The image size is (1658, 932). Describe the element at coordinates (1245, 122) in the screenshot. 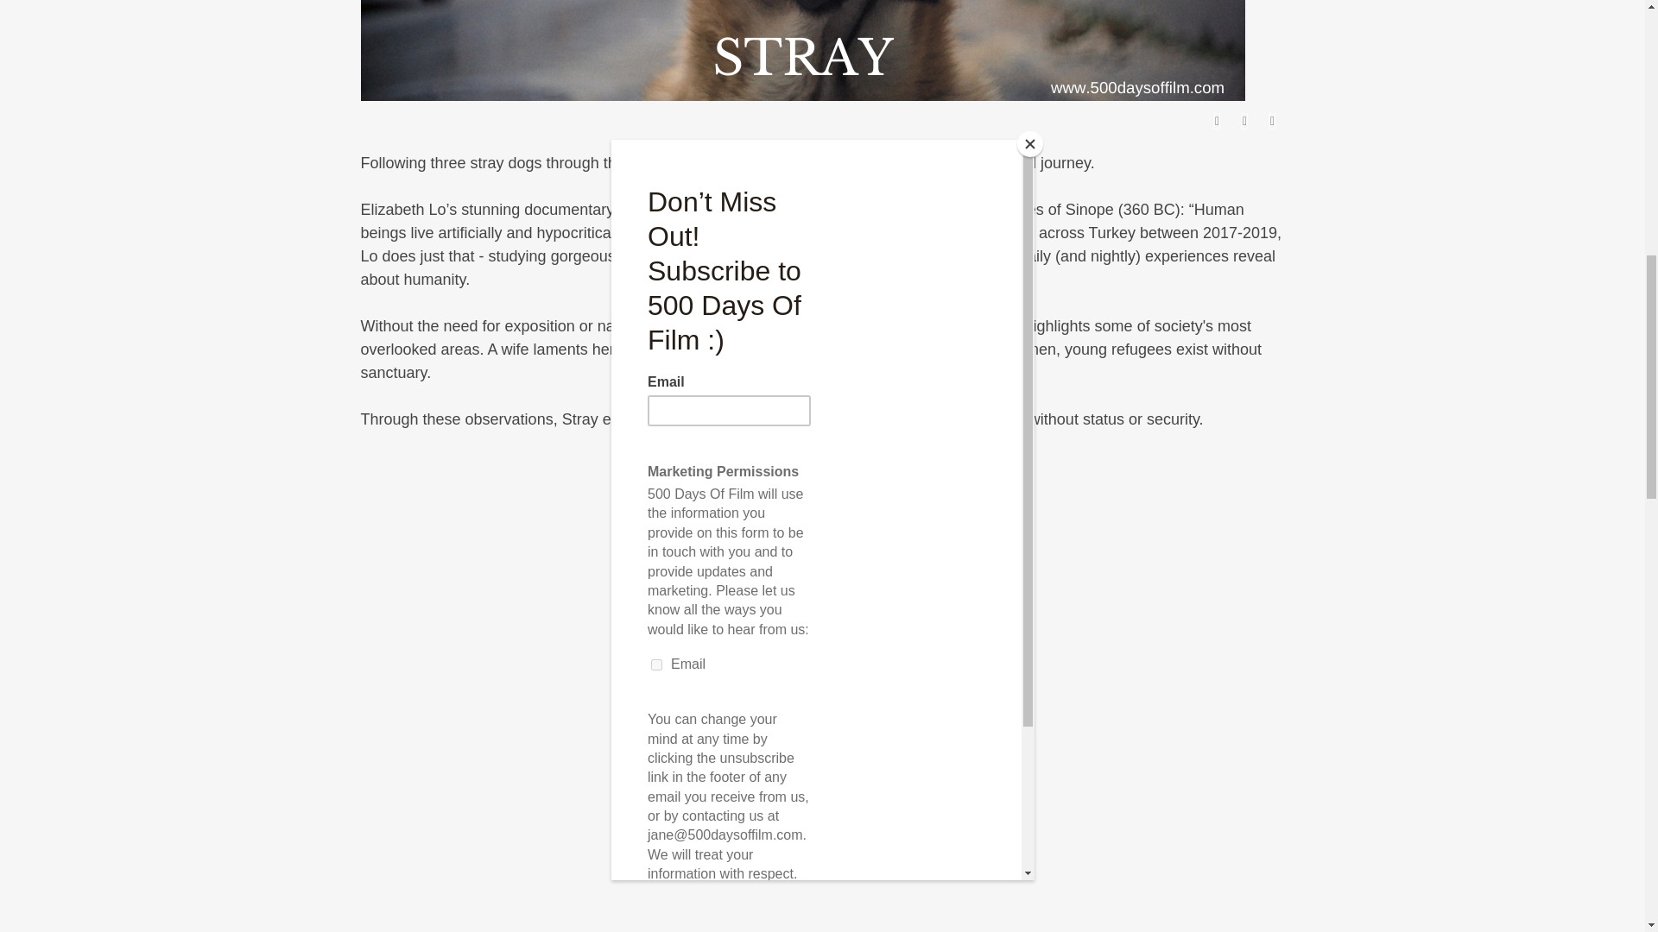

I see `Twitter` at that location.